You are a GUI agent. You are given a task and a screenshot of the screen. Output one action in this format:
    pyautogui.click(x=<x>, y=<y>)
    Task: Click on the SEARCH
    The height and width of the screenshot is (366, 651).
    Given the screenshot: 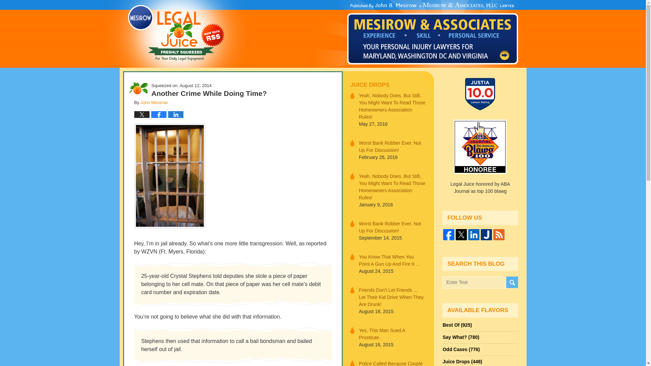 What is the action you would take?
    pyautogui.click(x=511, y=283)
    